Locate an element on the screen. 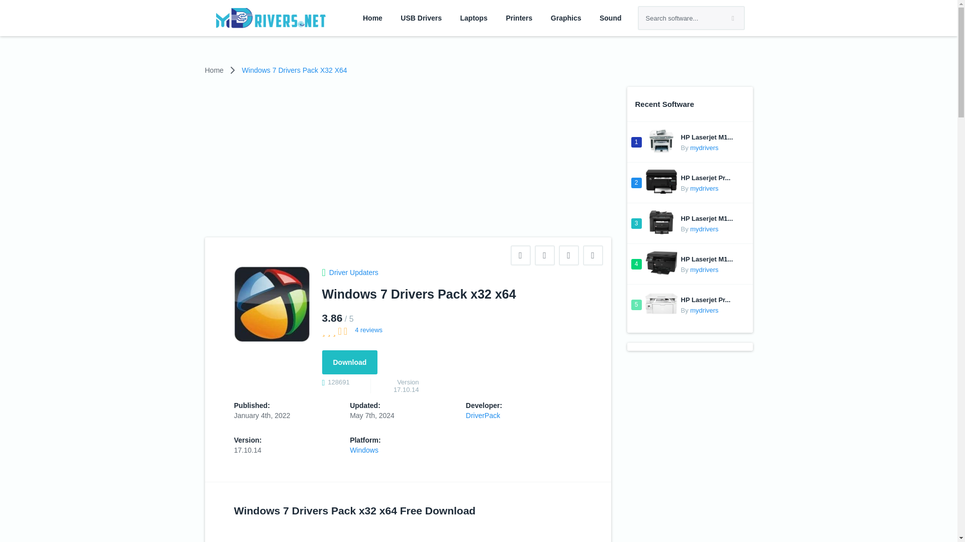 The height and width of the screenshot is (542, 965). Windows 7 Drivers Pack X32 X64 is located at coordinates (294, 70).